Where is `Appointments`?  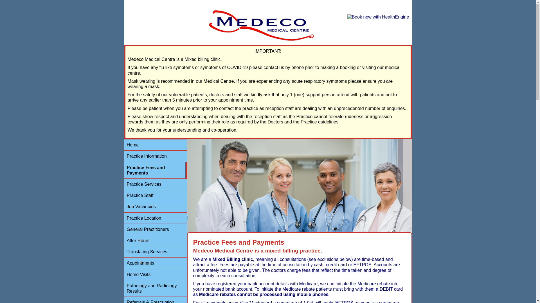
Appointments is located at coordinates (155, 263).